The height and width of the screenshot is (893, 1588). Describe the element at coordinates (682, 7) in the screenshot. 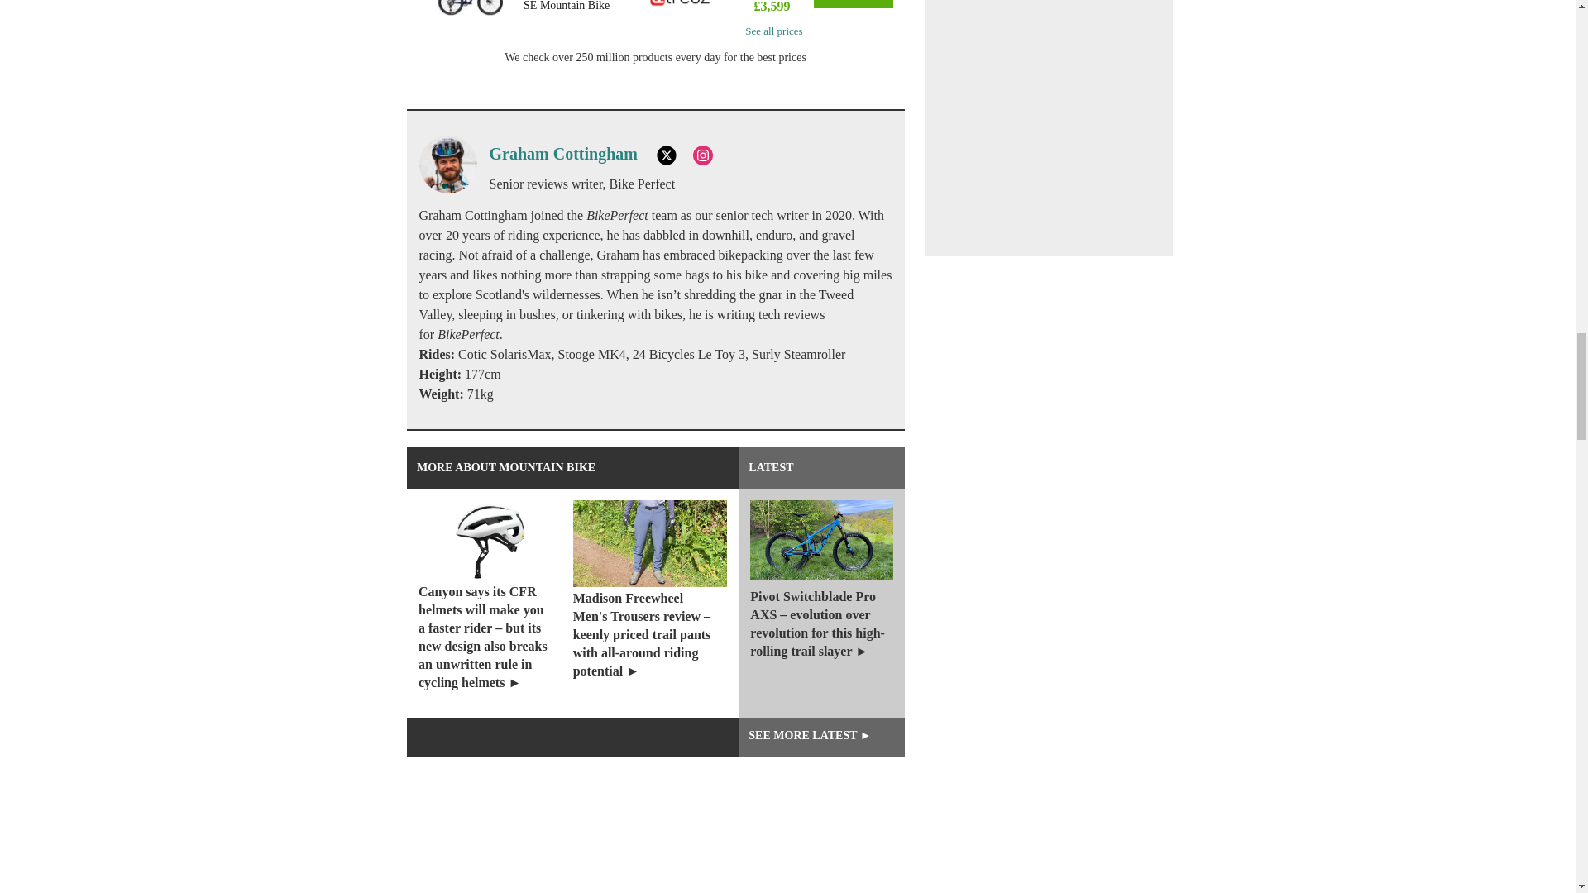

I see `Tredz Limited` at that location.